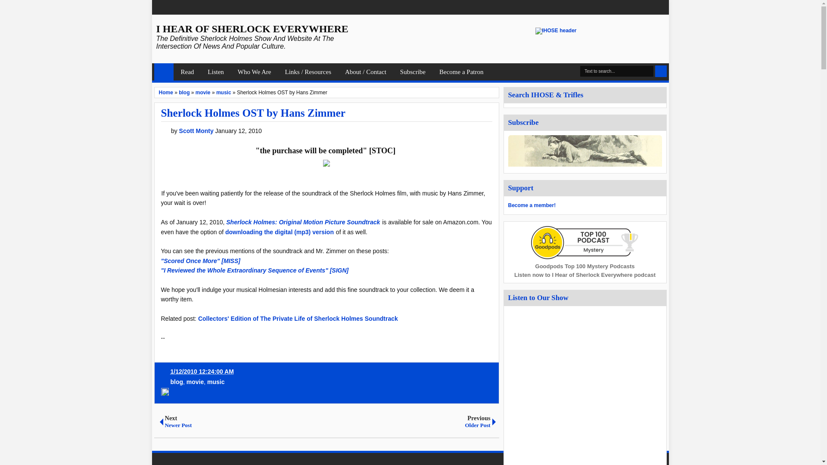 The height and width of the screenshot is (465, 827). I want to click on RSS, so click(662, 7).